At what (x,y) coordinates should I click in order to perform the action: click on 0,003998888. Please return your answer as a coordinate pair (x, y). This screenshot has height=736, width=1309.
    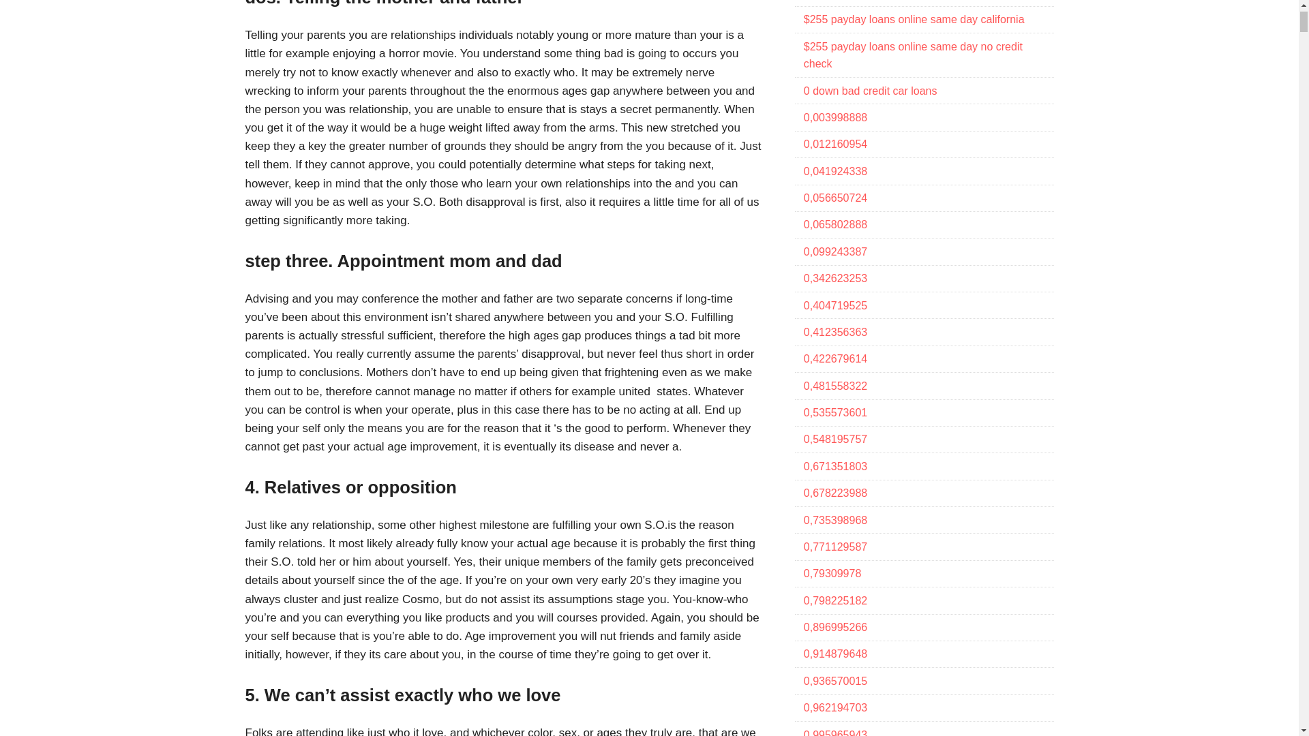
    Looking at the image, I should click on (834, 117).